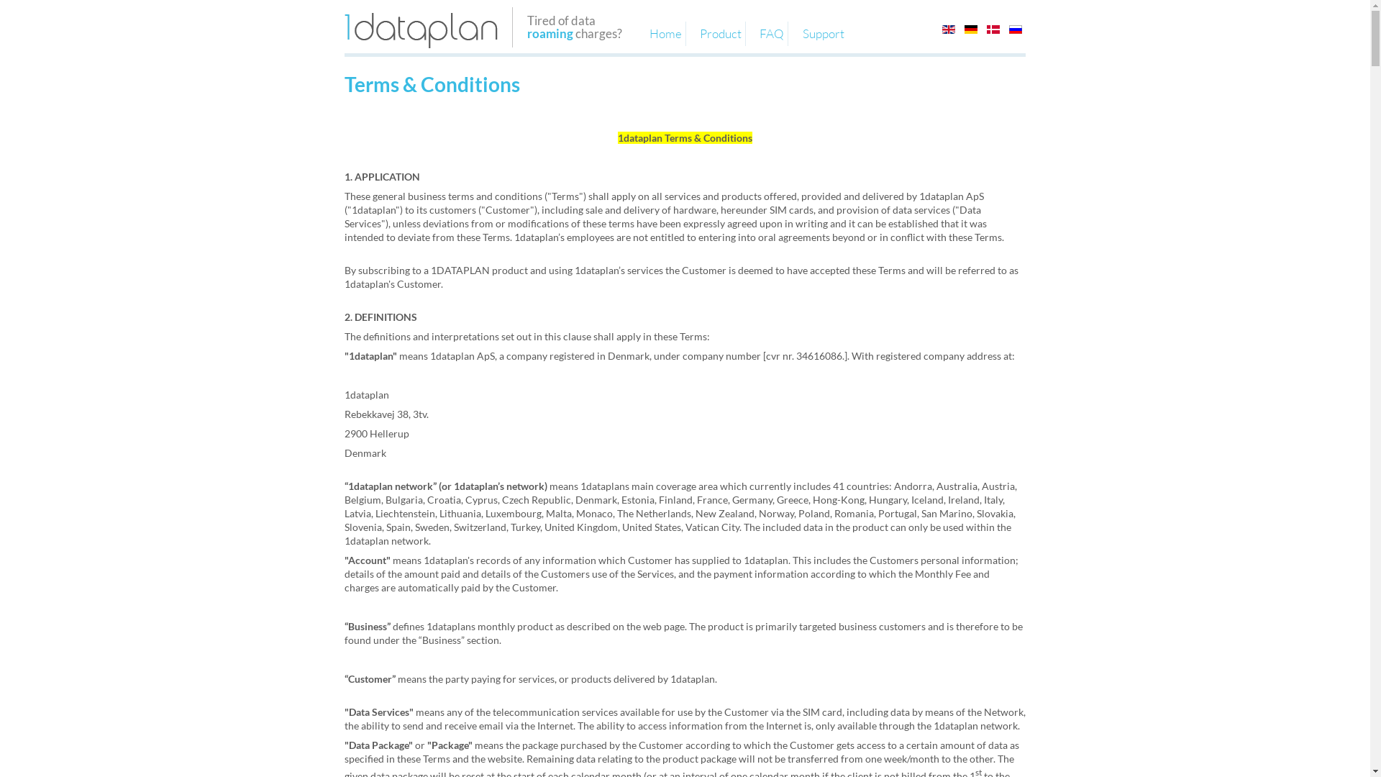 The width and height of the screenshot is (1381, 777). What do you see at coordinates (971, 29) in the screenshot?
I see `German` at bounding box center [971, 29].